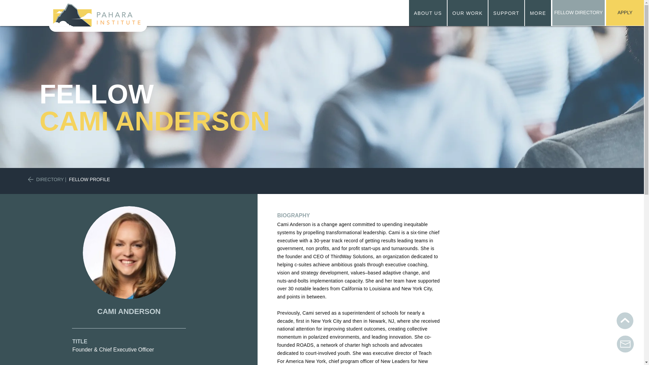 This screenshot has width=649, height=365. Describe the element at coordinates (480, 13) in the screenshot. I see `ABOUT US` at that location.